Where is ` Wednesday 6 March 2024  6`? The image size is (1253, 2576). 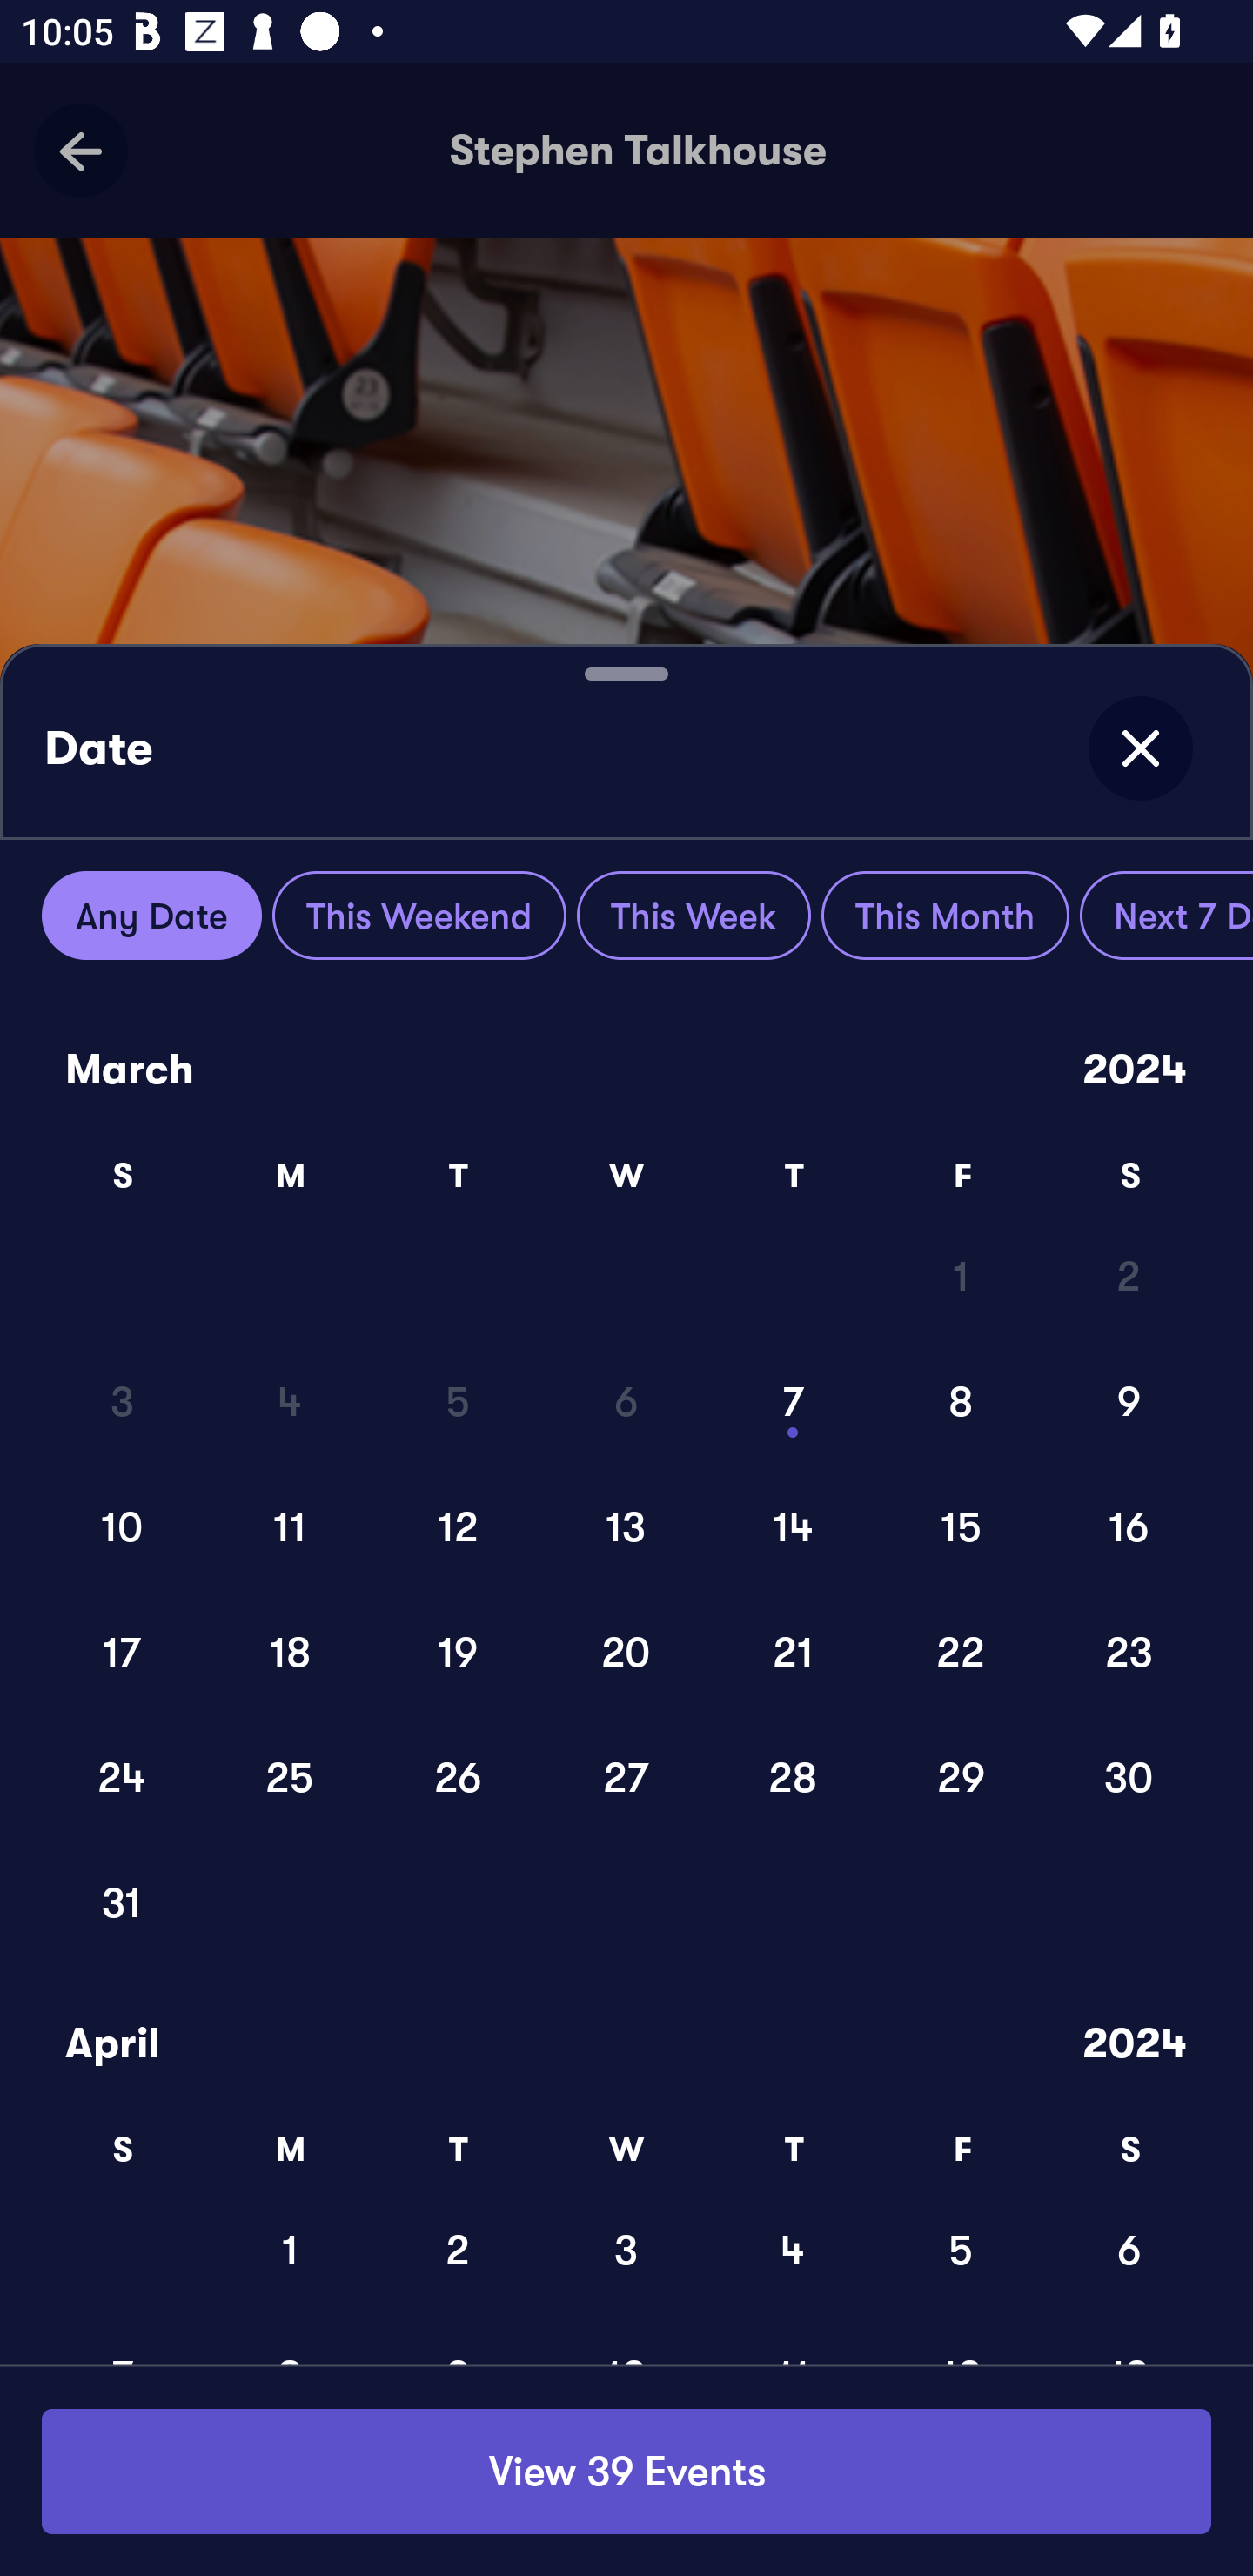  Wednesday 6 March 2024  6 is located at coordinates (626, 1401).